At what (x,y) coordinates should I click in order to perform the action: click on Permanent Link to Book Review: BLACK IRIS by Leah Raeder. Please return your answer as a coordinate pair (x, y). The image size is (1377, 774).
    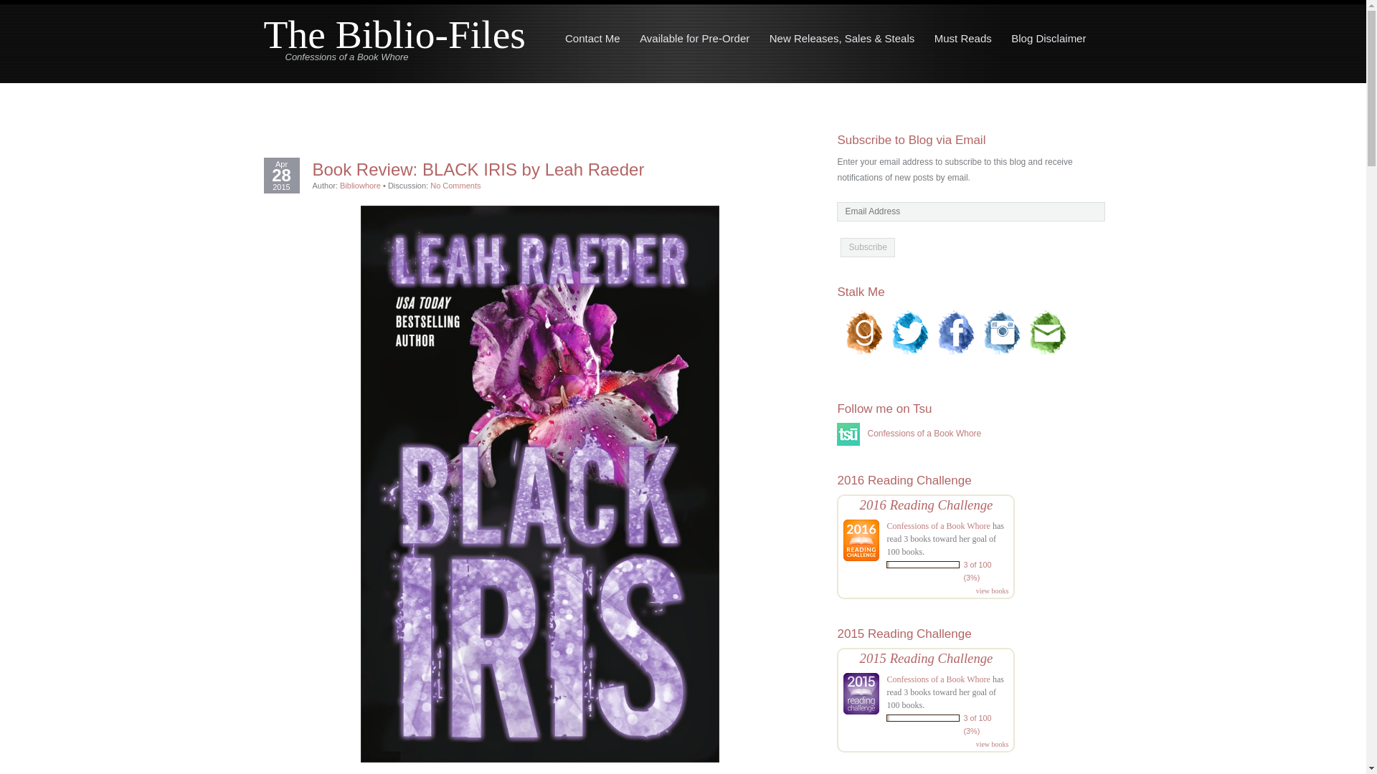
    Looking at the image, I should click on (540, 169).